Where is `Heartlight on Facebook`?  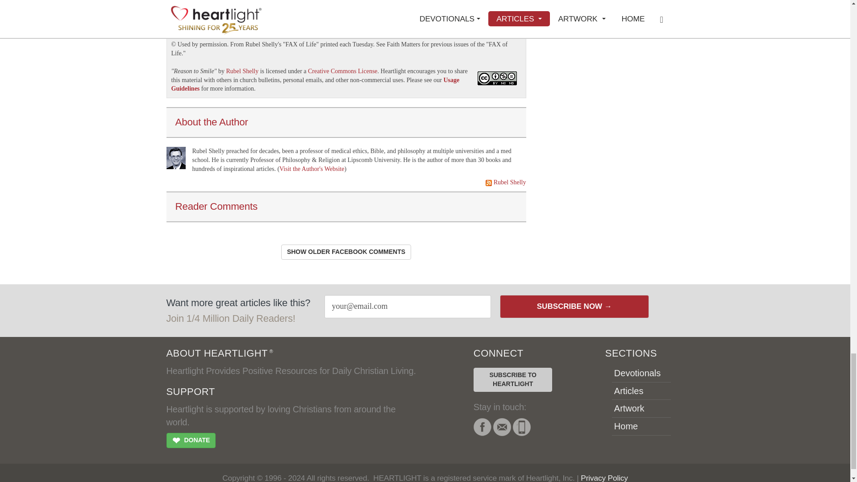 Heartlight on Facebook is located at coordinates (482, 427).